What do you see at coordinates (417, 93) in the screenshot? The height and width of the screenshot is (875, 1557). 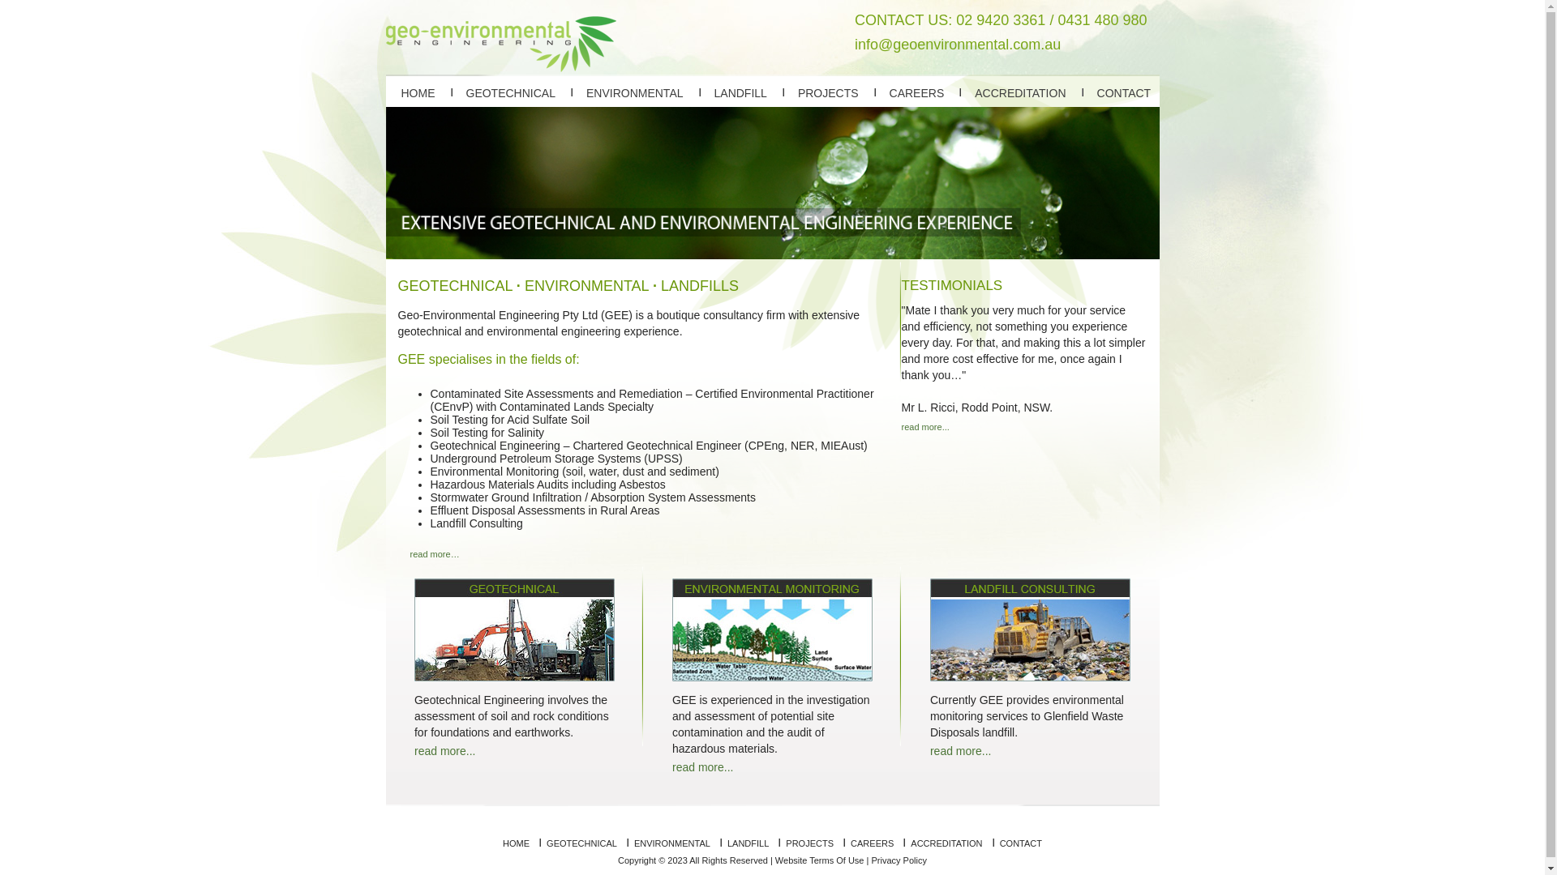 I see `HOME` at bounding box center [417, 93].